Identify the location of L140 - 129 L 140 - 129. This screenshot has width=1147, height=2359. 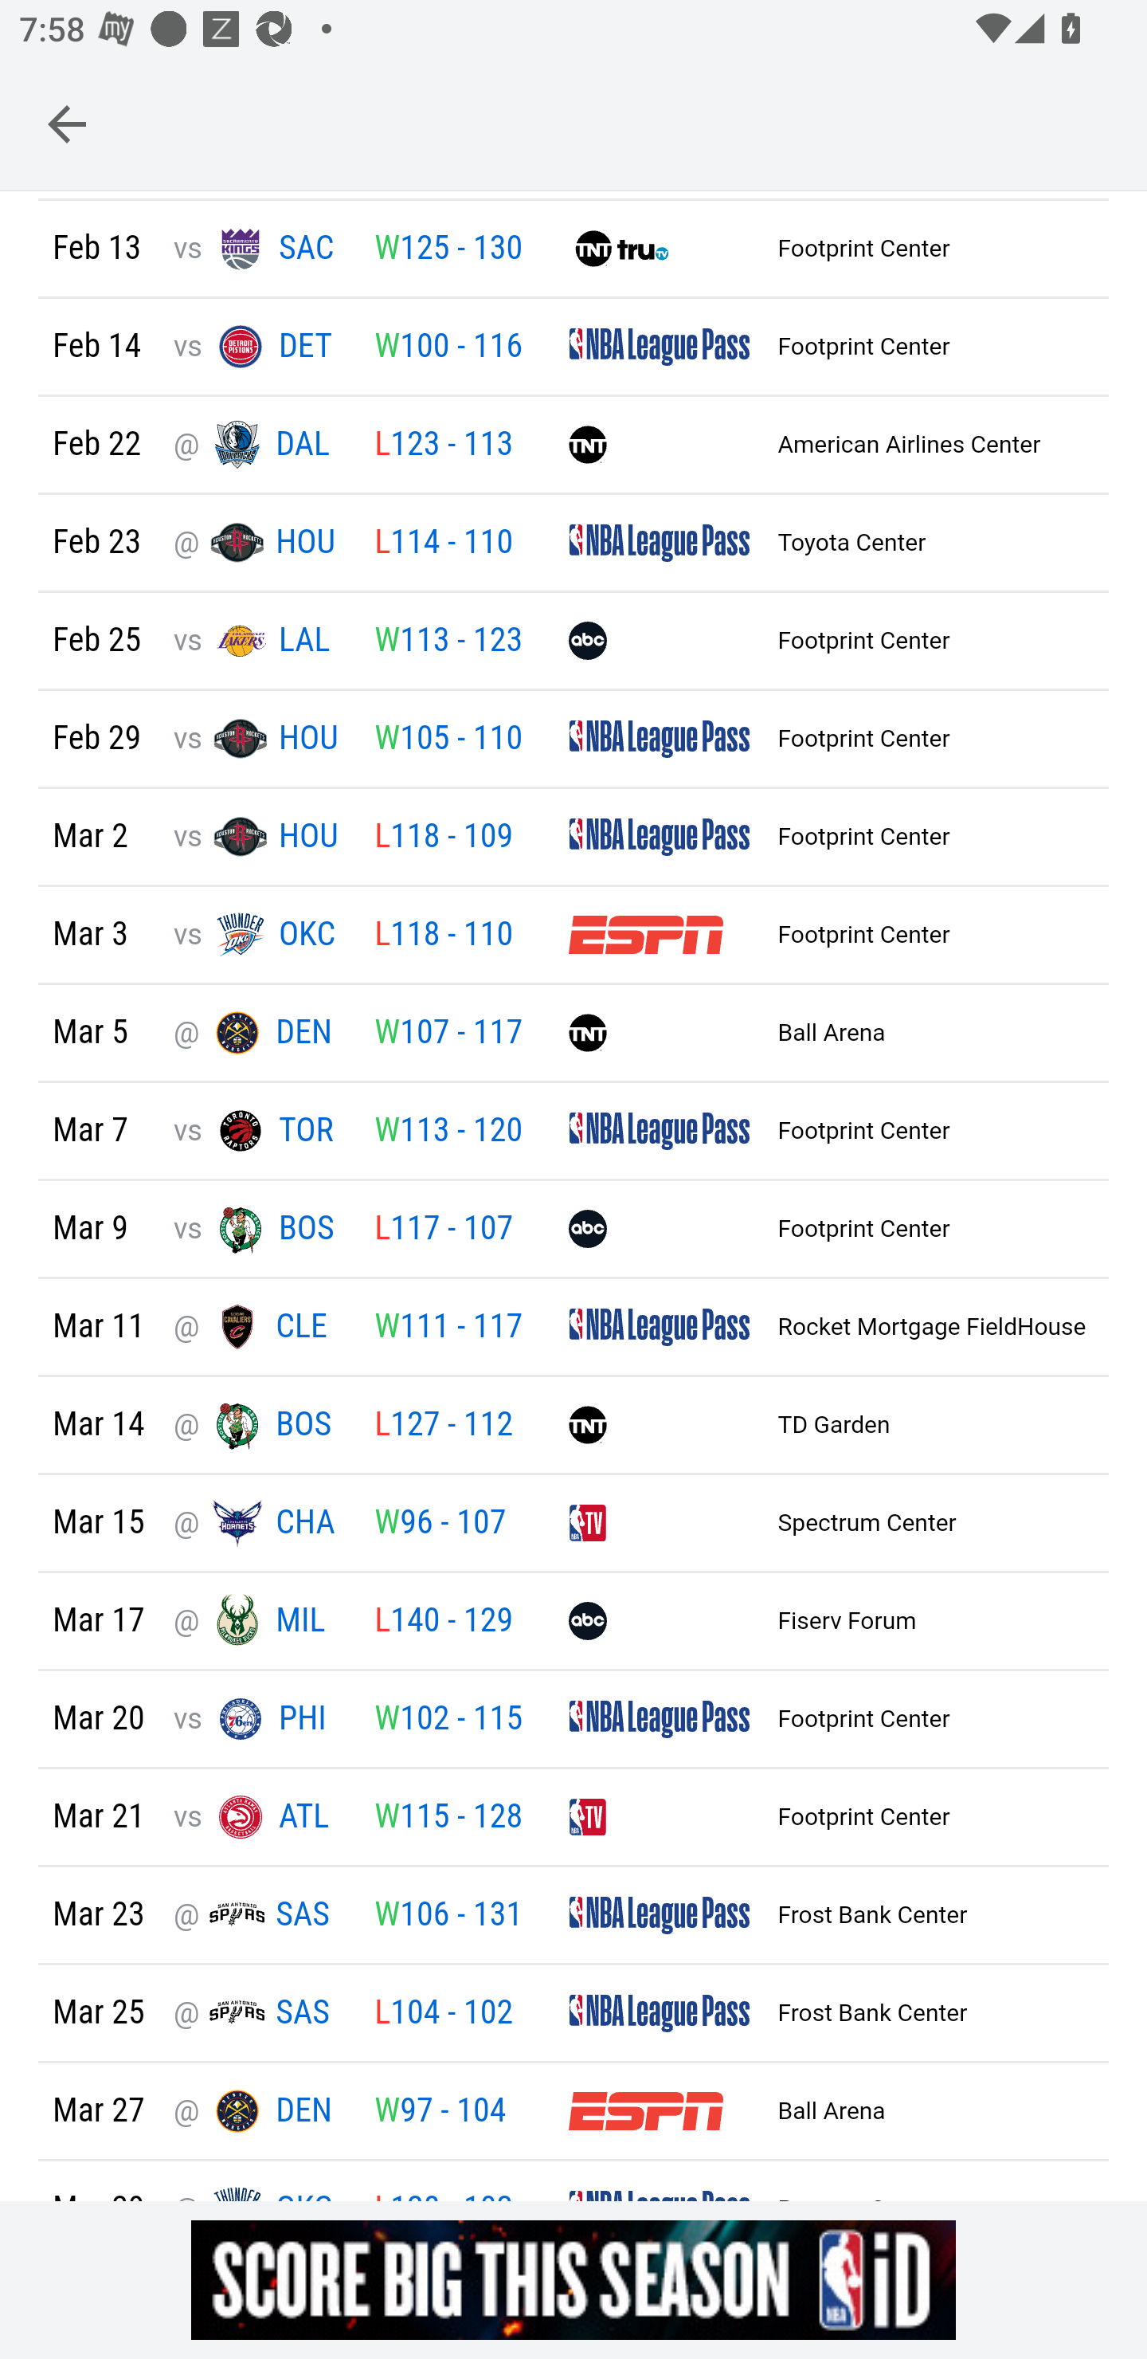
(443, 1621).